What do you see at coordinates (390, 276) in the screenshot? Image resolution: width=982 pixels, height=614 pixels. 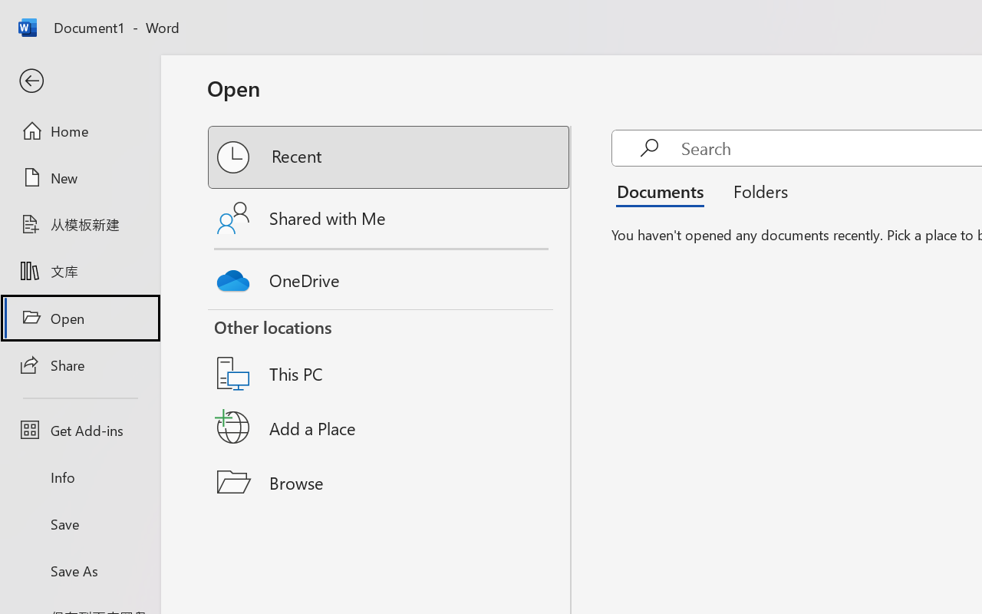 I see `OneDrive` at bounding box center [390, 276].